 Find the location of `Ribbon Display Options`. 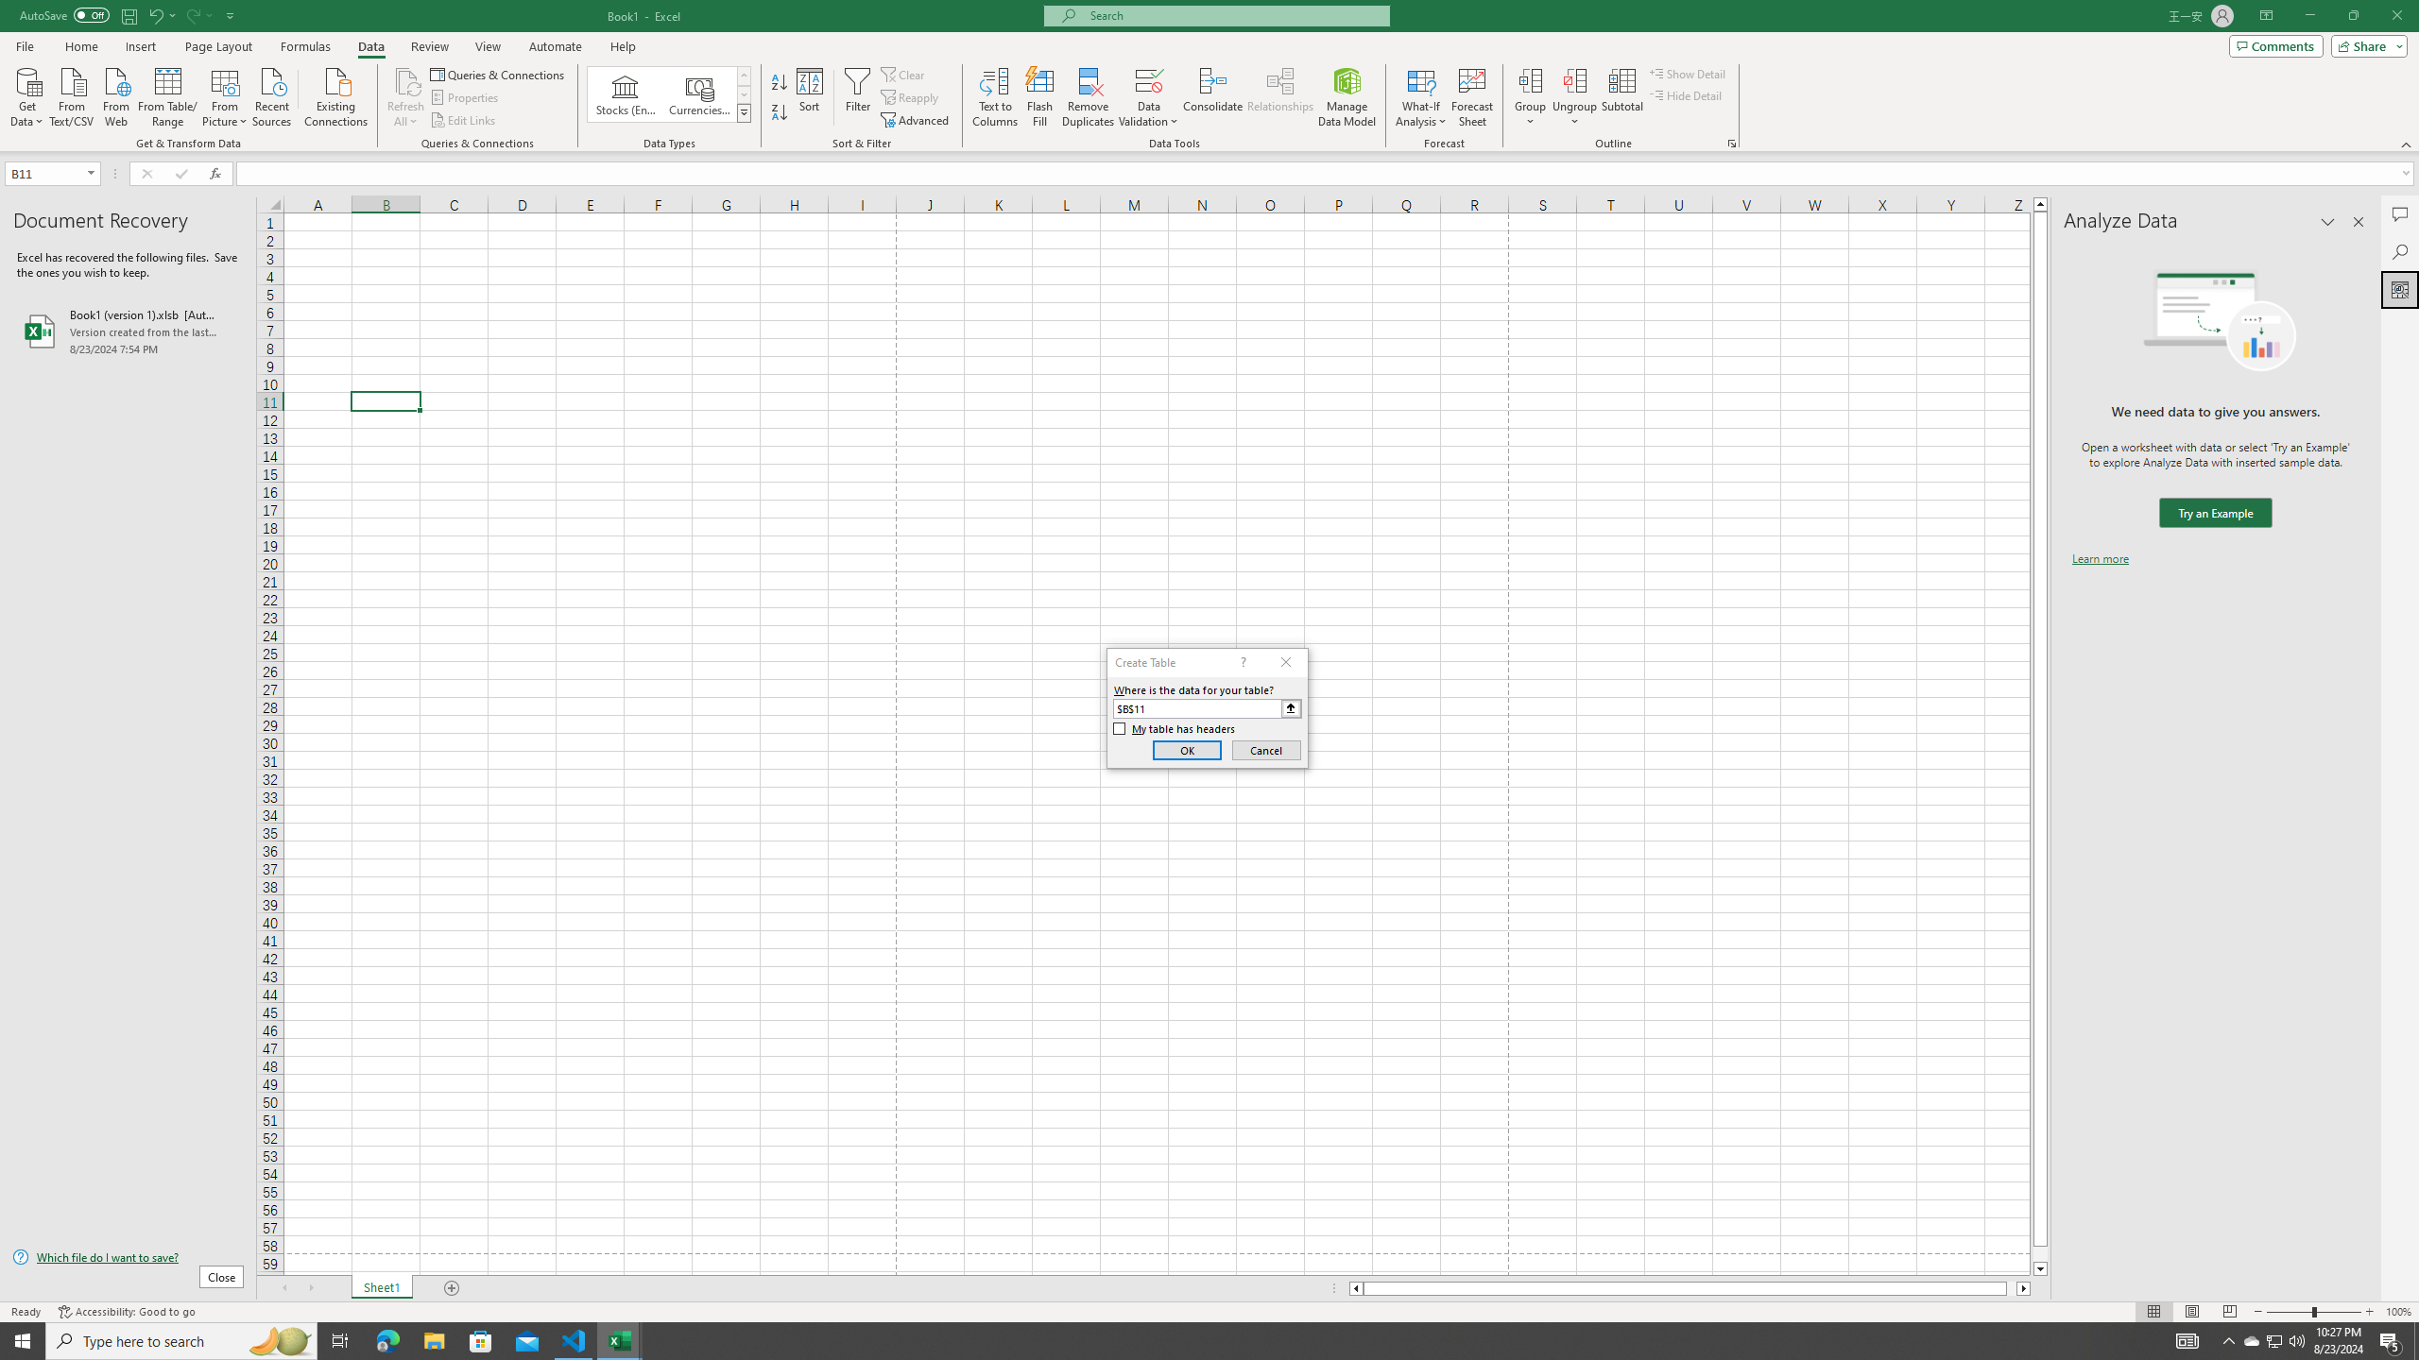

Ribbon Display Options is located at coordinates (2266, 16).